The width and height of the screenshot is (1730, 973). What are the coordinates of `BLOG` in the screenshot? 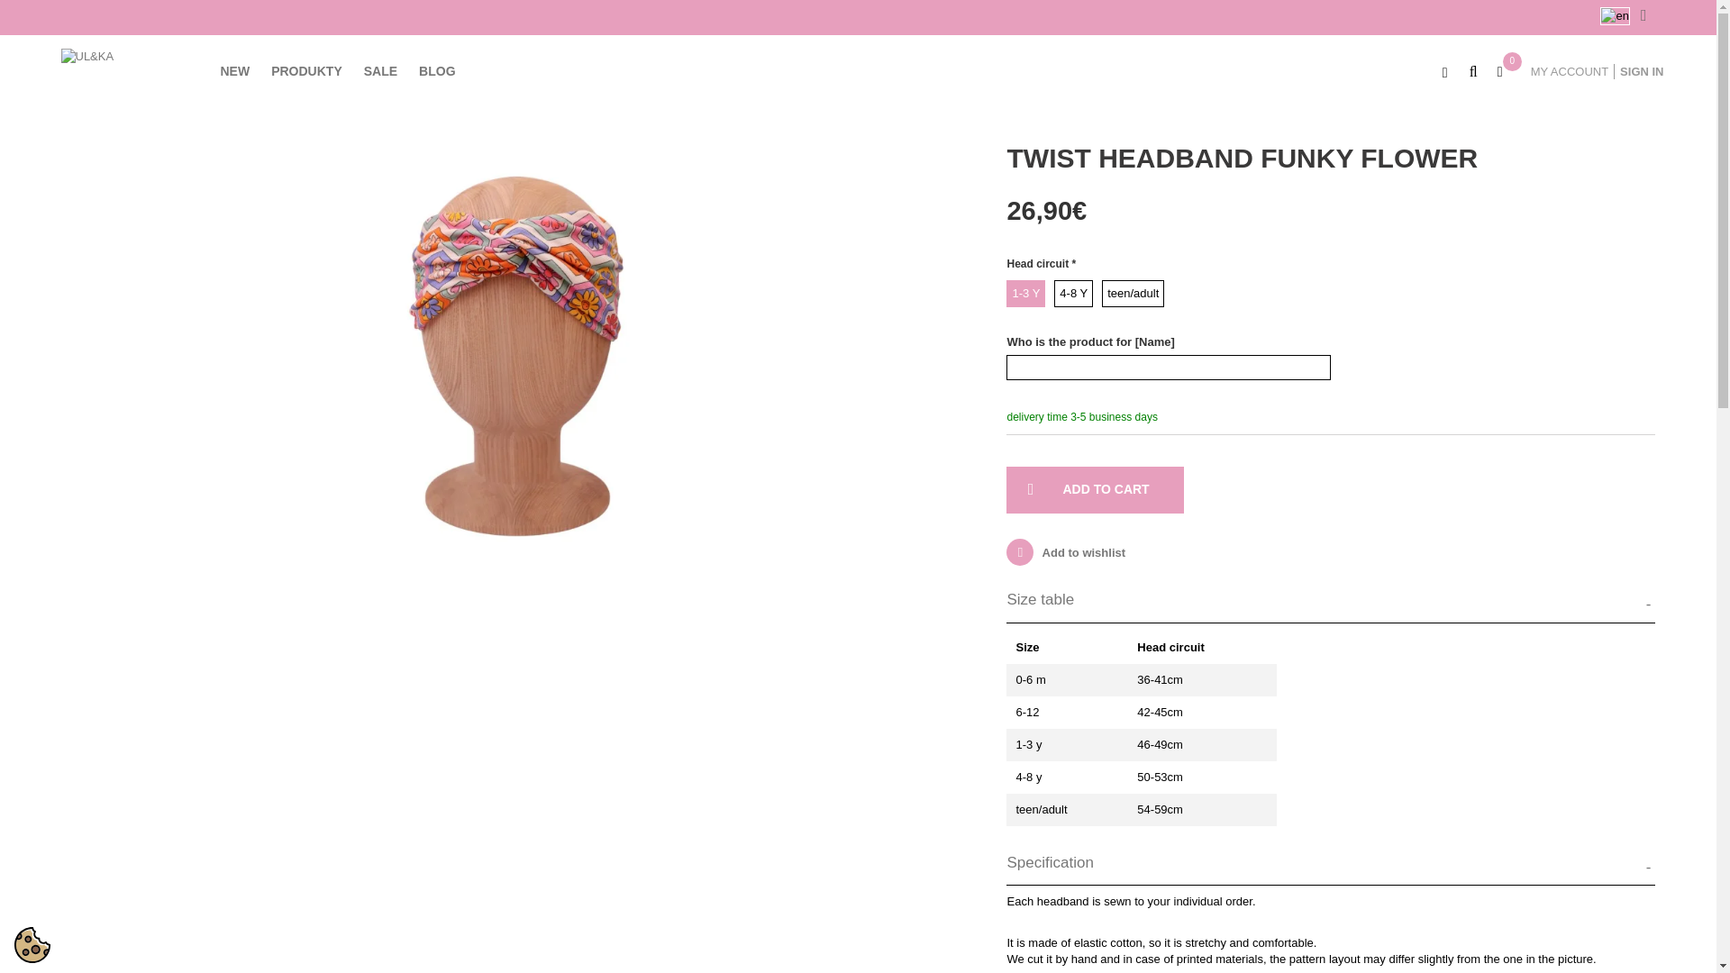 It's located at (436, 70).